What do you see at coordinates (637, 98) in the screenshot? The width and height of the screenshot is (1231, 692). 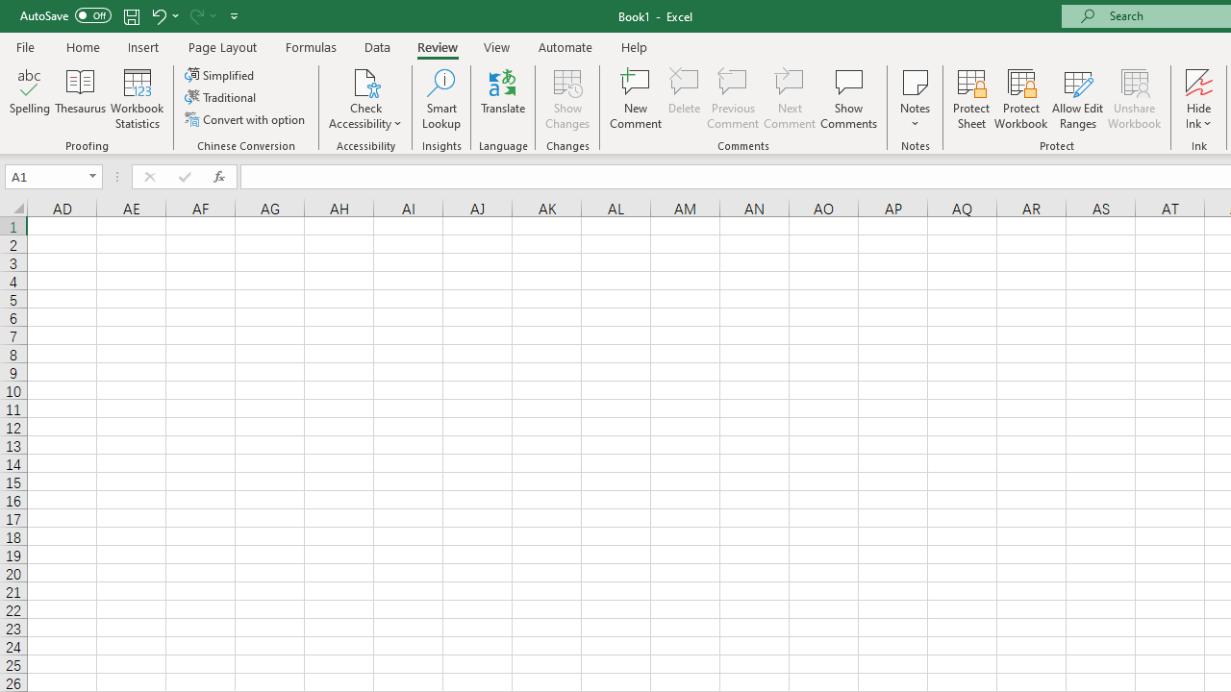 I see `New Comment` at bounding box center [637, 98].